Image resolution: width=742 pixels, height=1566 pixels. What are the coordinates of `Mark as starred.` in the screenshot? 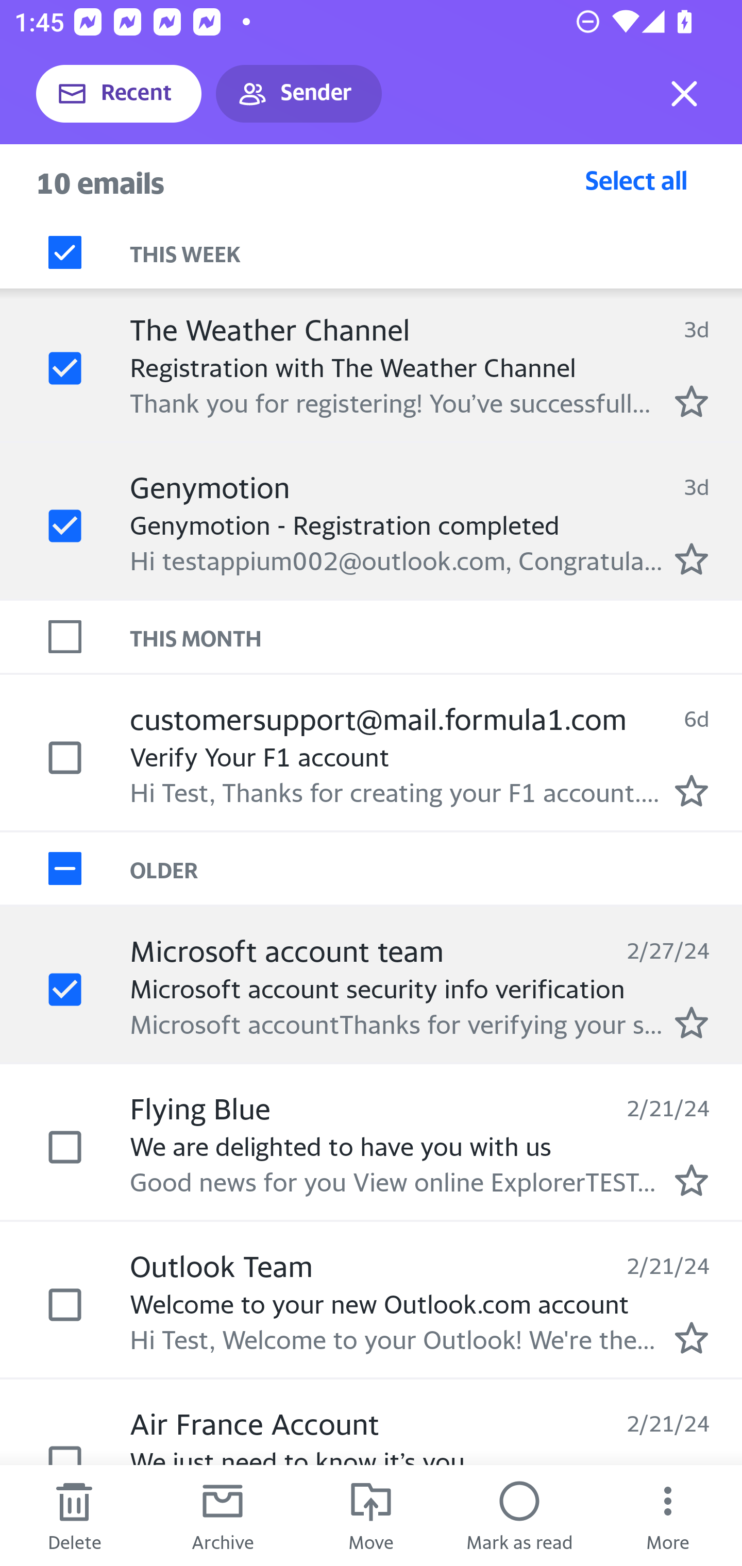 It's located at (692, 558).